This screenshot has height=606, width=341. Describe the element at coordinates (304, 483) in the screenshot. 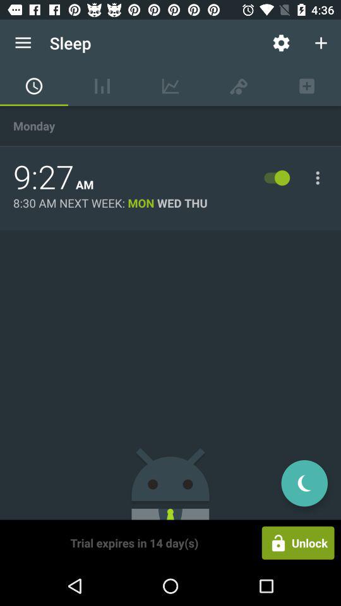

I see `press the icon above the unlock` at that location.